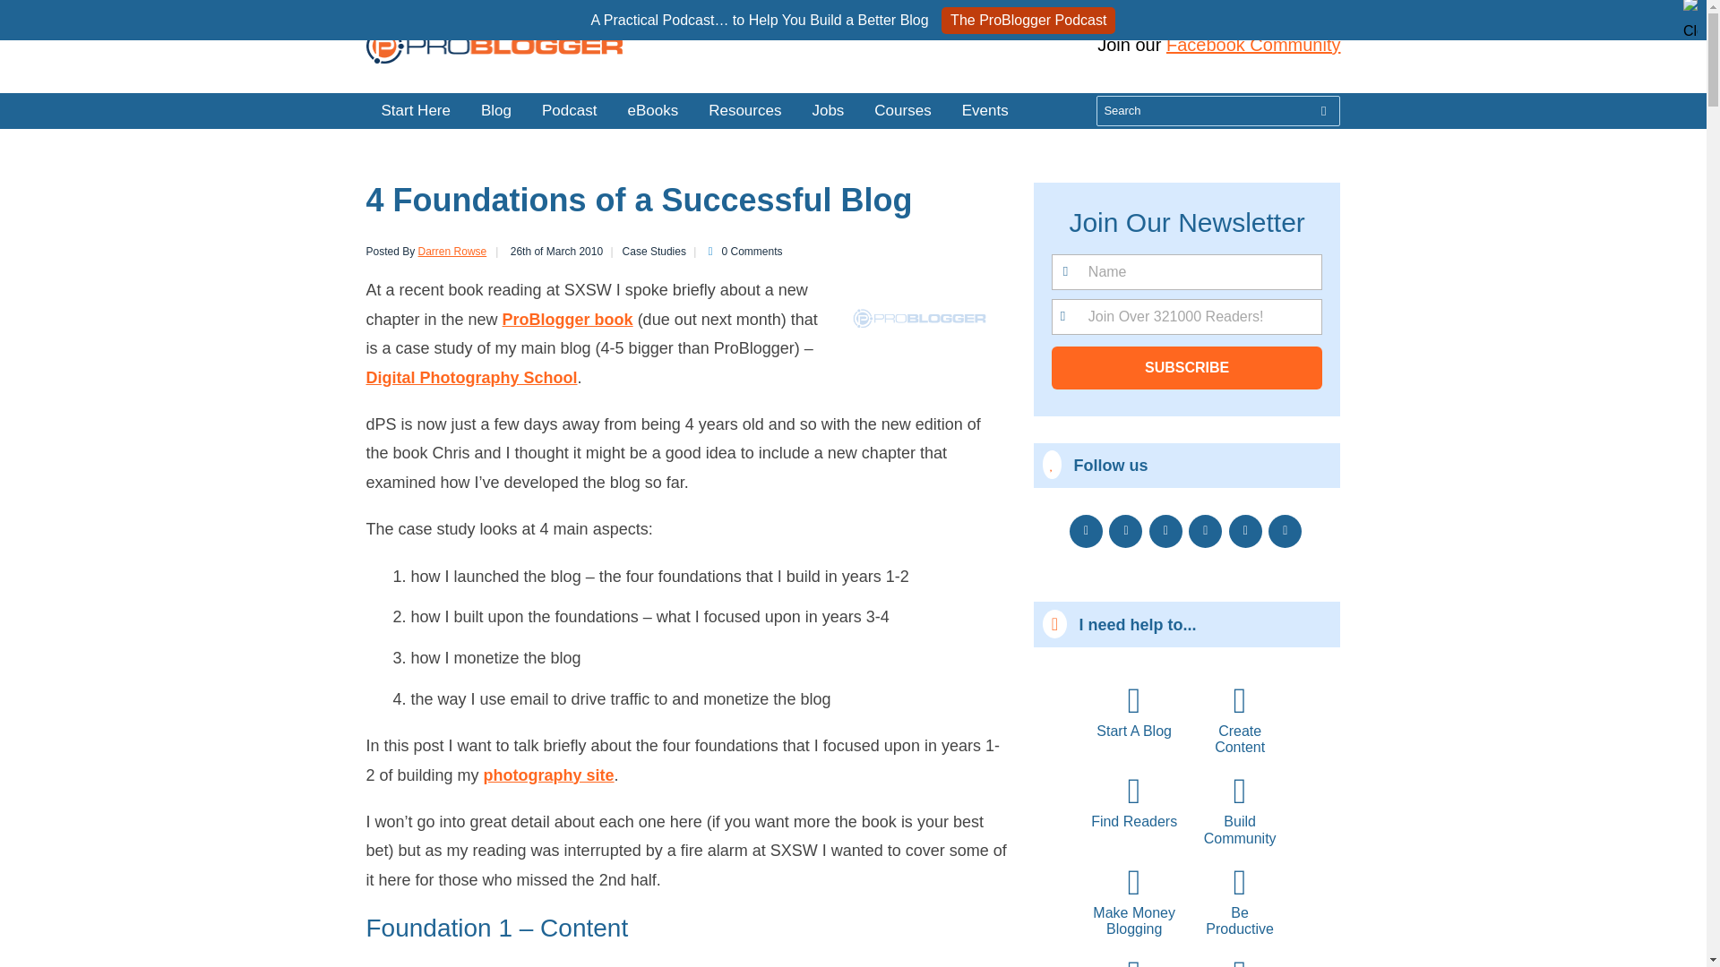 The height and width of the screenshot is (967, 1720). I want to click on eBooks, so click(652, 110).